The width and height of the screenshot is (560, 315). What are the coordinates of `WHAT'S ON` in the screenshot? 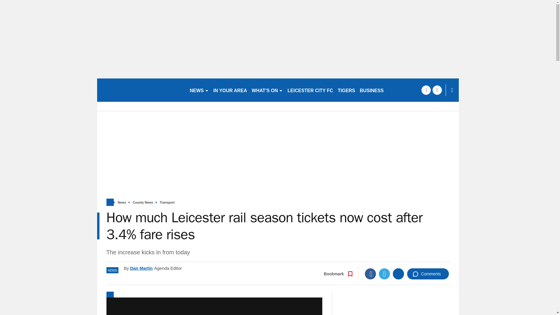 It's located at (267, 90).